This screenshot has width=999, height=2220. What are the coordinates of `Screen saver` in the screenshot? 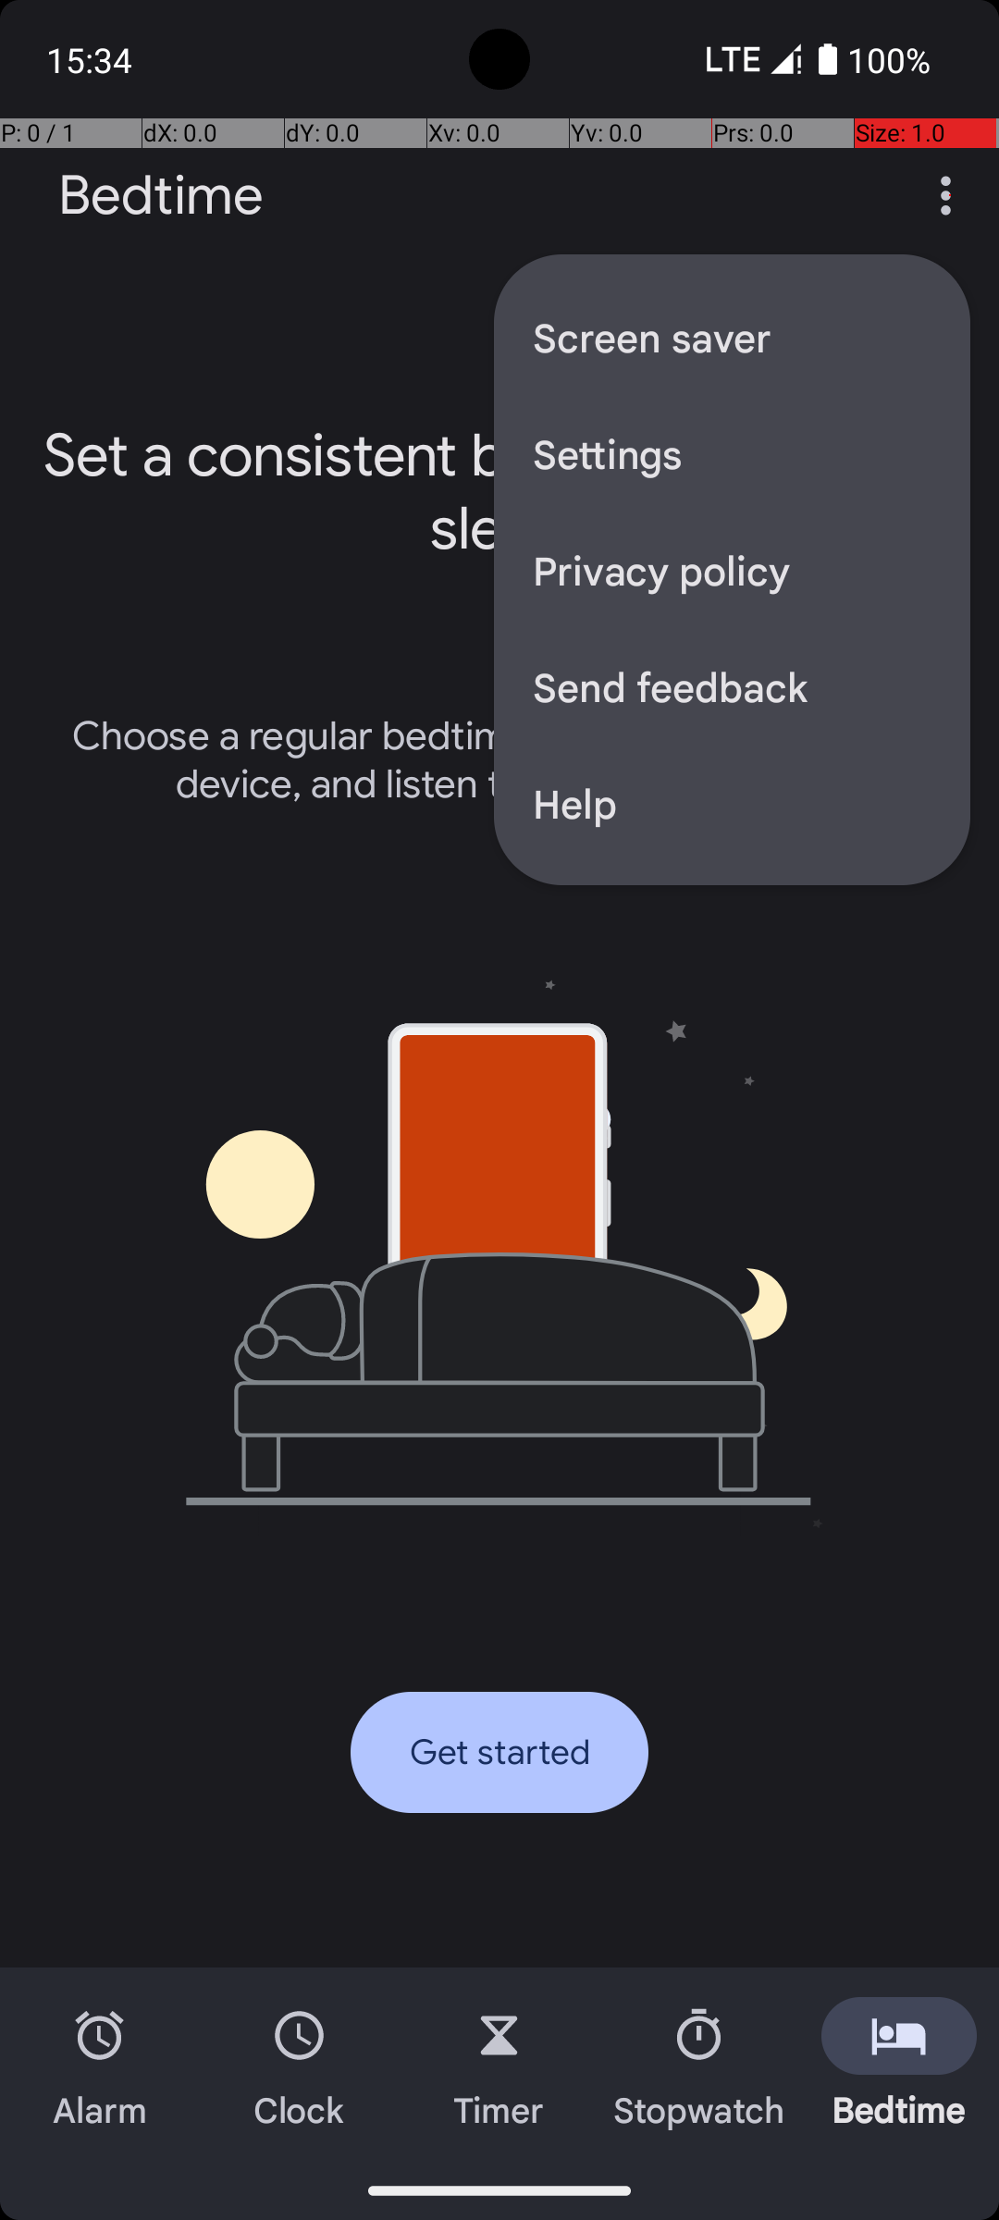 It's located at (733, 337).